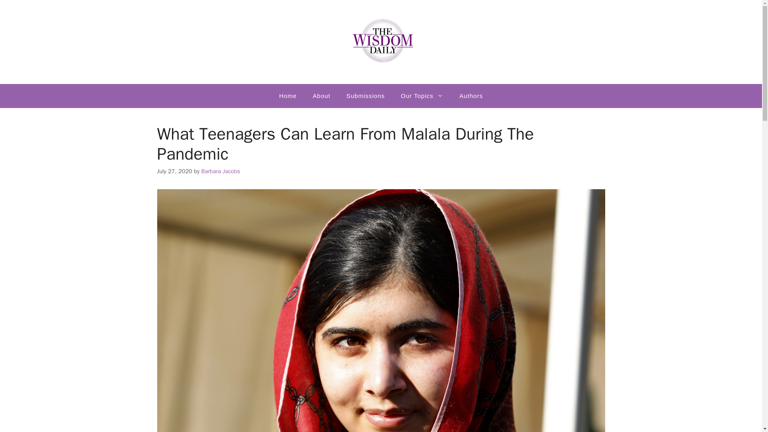 This screenshot has height=432, width=768. What do you see at coordinates (220, 171) in the screenshot?
I see `View all posts by Barbara Jacobs` at bounding box center [220, 171].